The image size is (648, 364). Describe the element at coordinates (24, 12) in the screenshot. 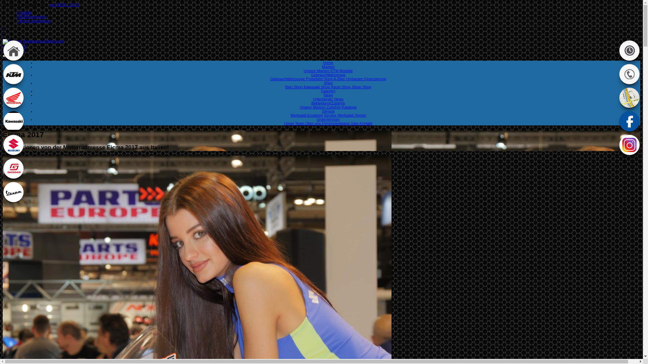

I see `Kontakt` at that location.